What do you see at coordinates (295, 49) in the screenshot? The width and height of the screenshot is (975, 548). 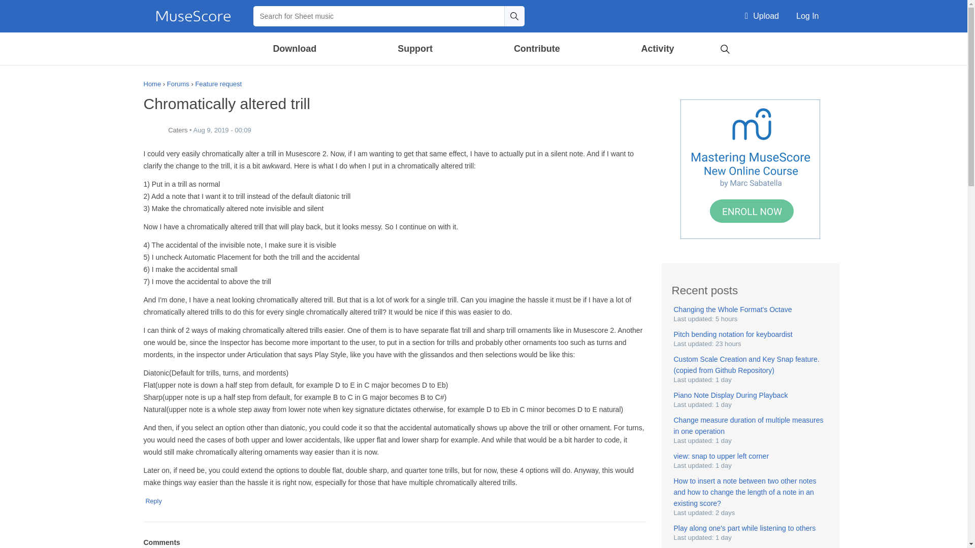 I see `Download` at bounding box center [295, 49].